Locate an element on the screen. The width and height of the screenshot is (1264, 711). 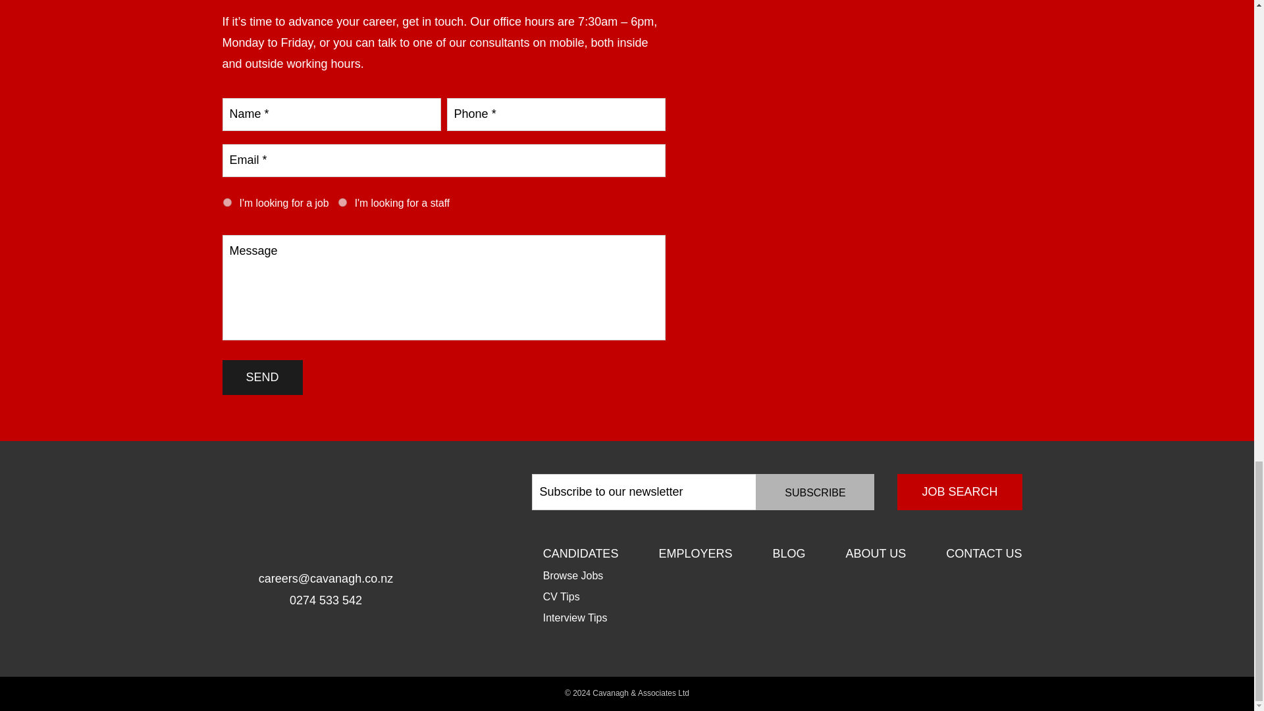
Facebook is located at coordinates (312, 641).